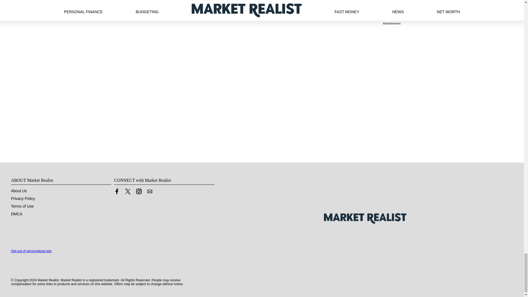 This screenshot has width=528, height=297. What do you see at coordinates (150, 191) in the screenshot?
I see `Contact us by Email` at bounding box center [150, 191].